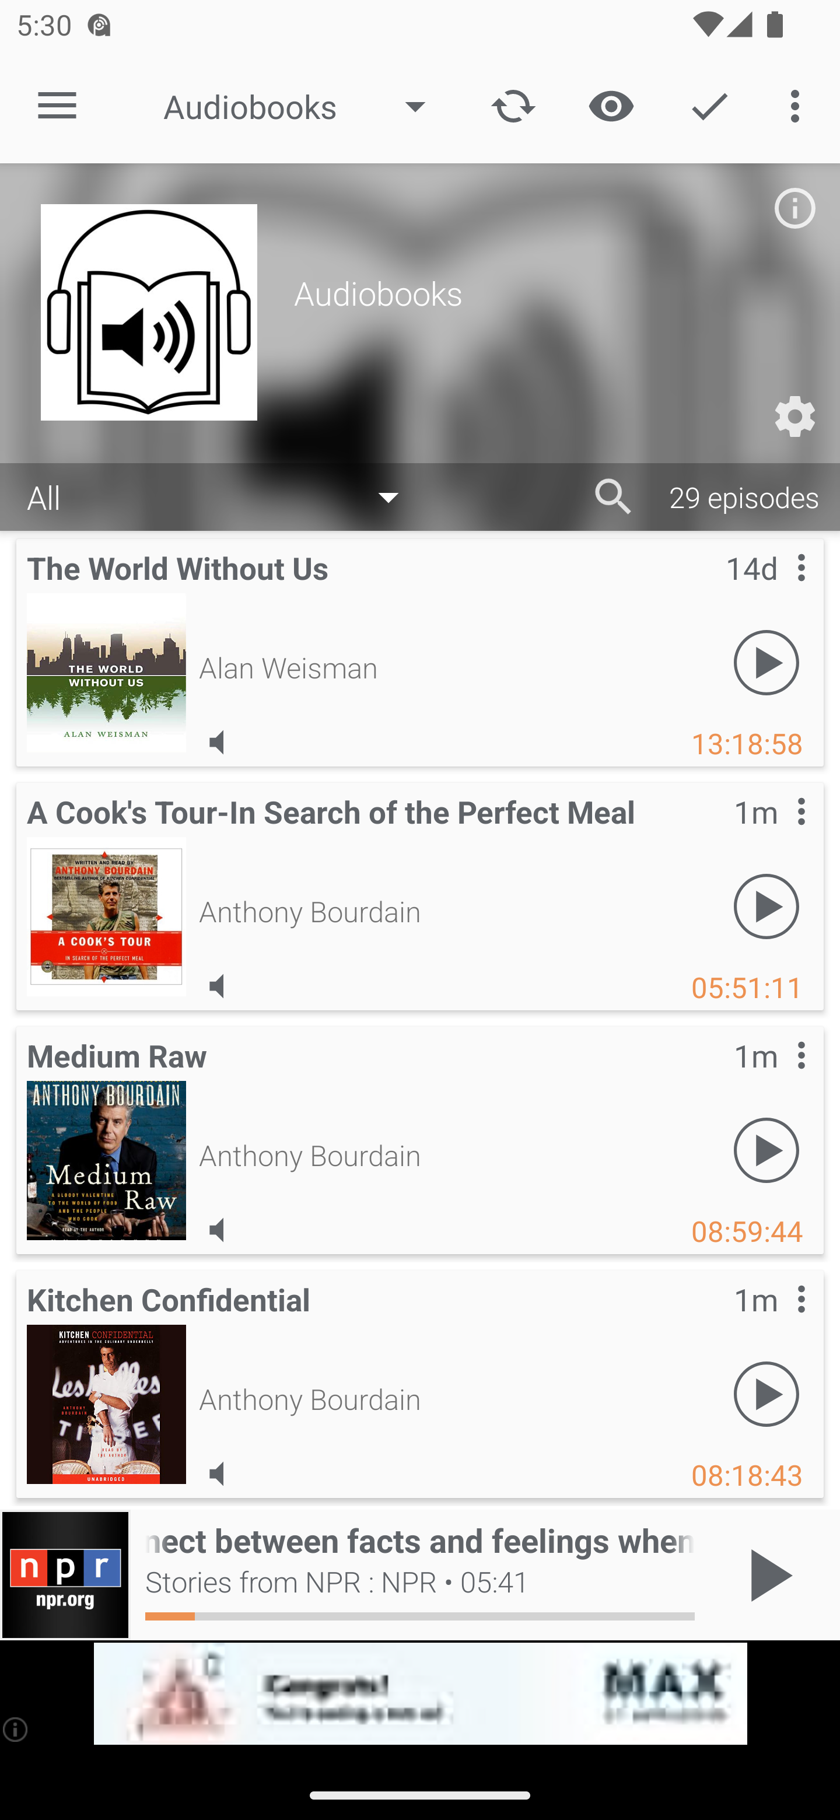 This screenshot has width=840, height=1820. What do you see at coordinates (611, 105) in the screenshot?
I see `Show / Hide played content` at bounding box center [611, 105].